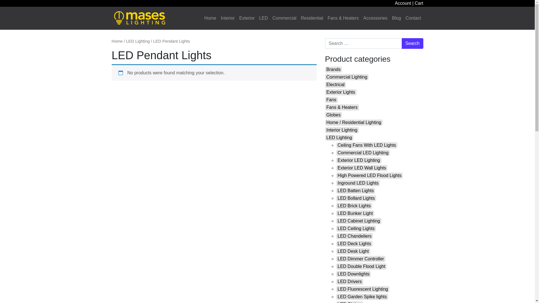  Describe the element at coordinates (332, 100) in the screenshot. I see `Fans` at that location.